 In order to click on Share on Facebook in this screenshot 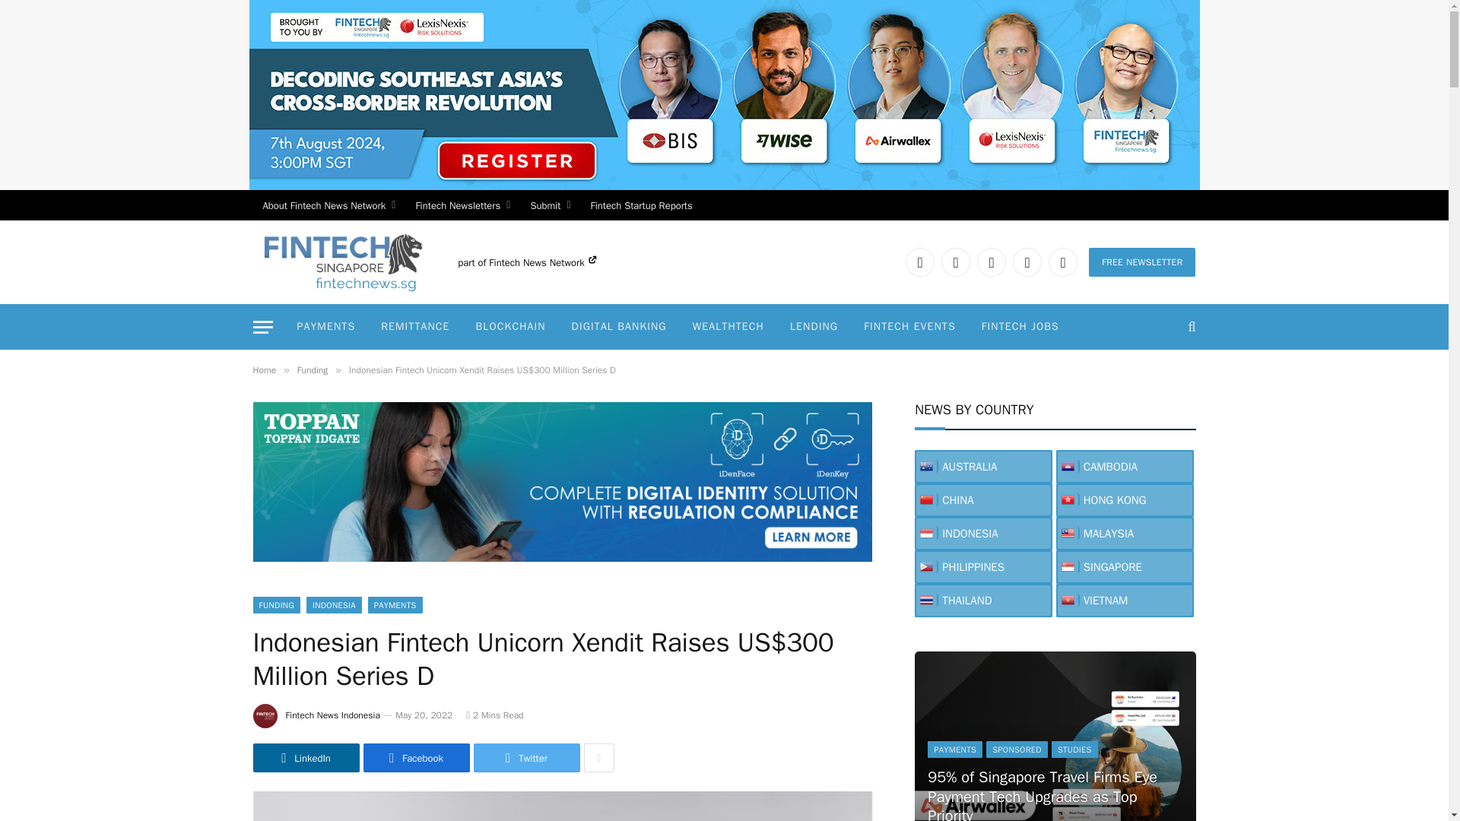, I will do `click(417, 758)`.